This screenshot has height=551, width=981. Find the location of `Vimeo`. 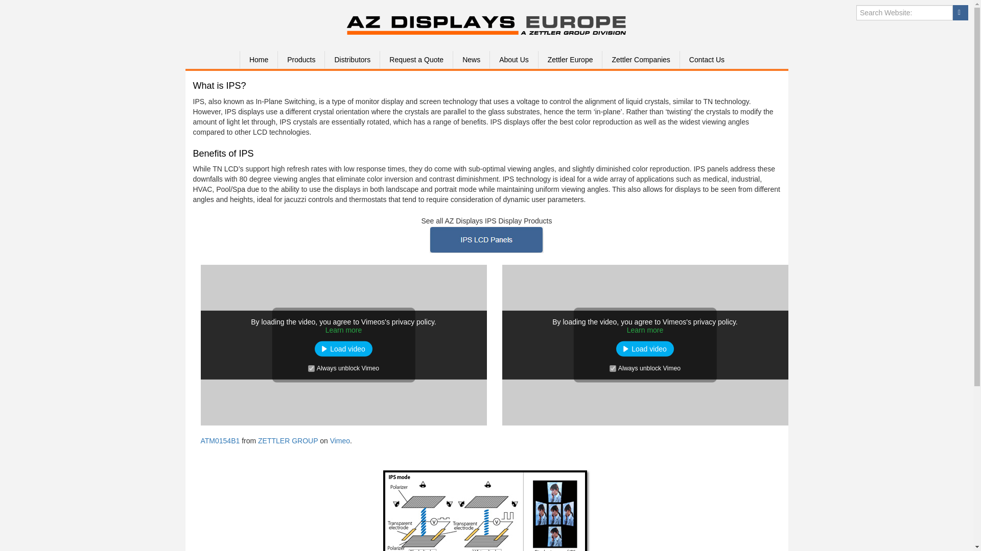

Vimeo is located at coordinates (340, 441).